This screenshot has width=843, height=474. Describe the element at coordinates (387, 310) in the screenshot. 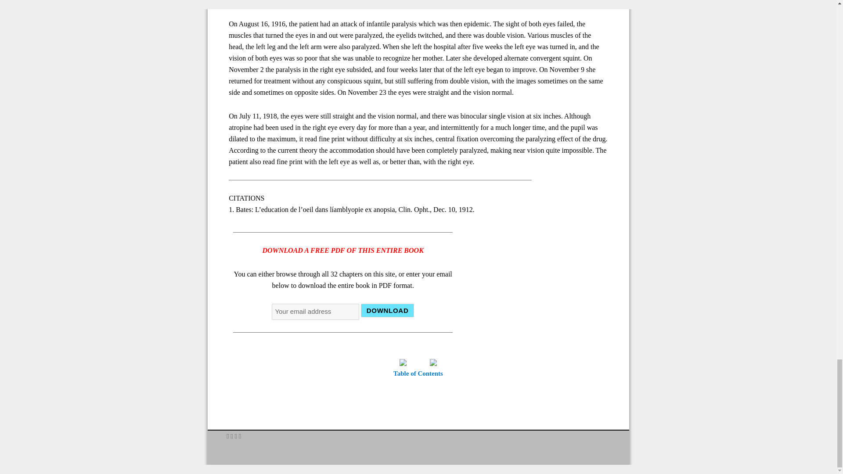

I see `Download` at that location.